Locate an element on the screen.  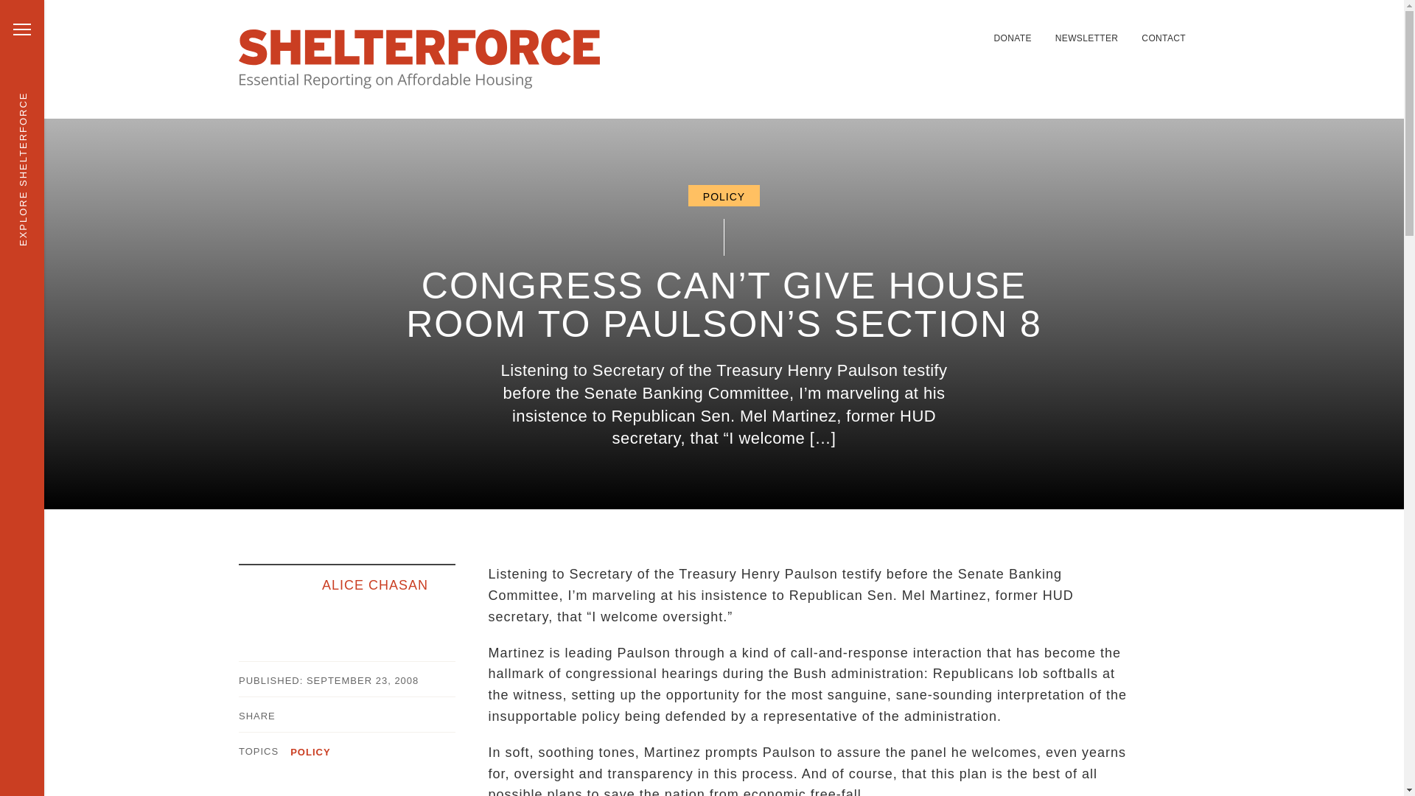
NEWSLETTER is located at coordinates (1087, 38).